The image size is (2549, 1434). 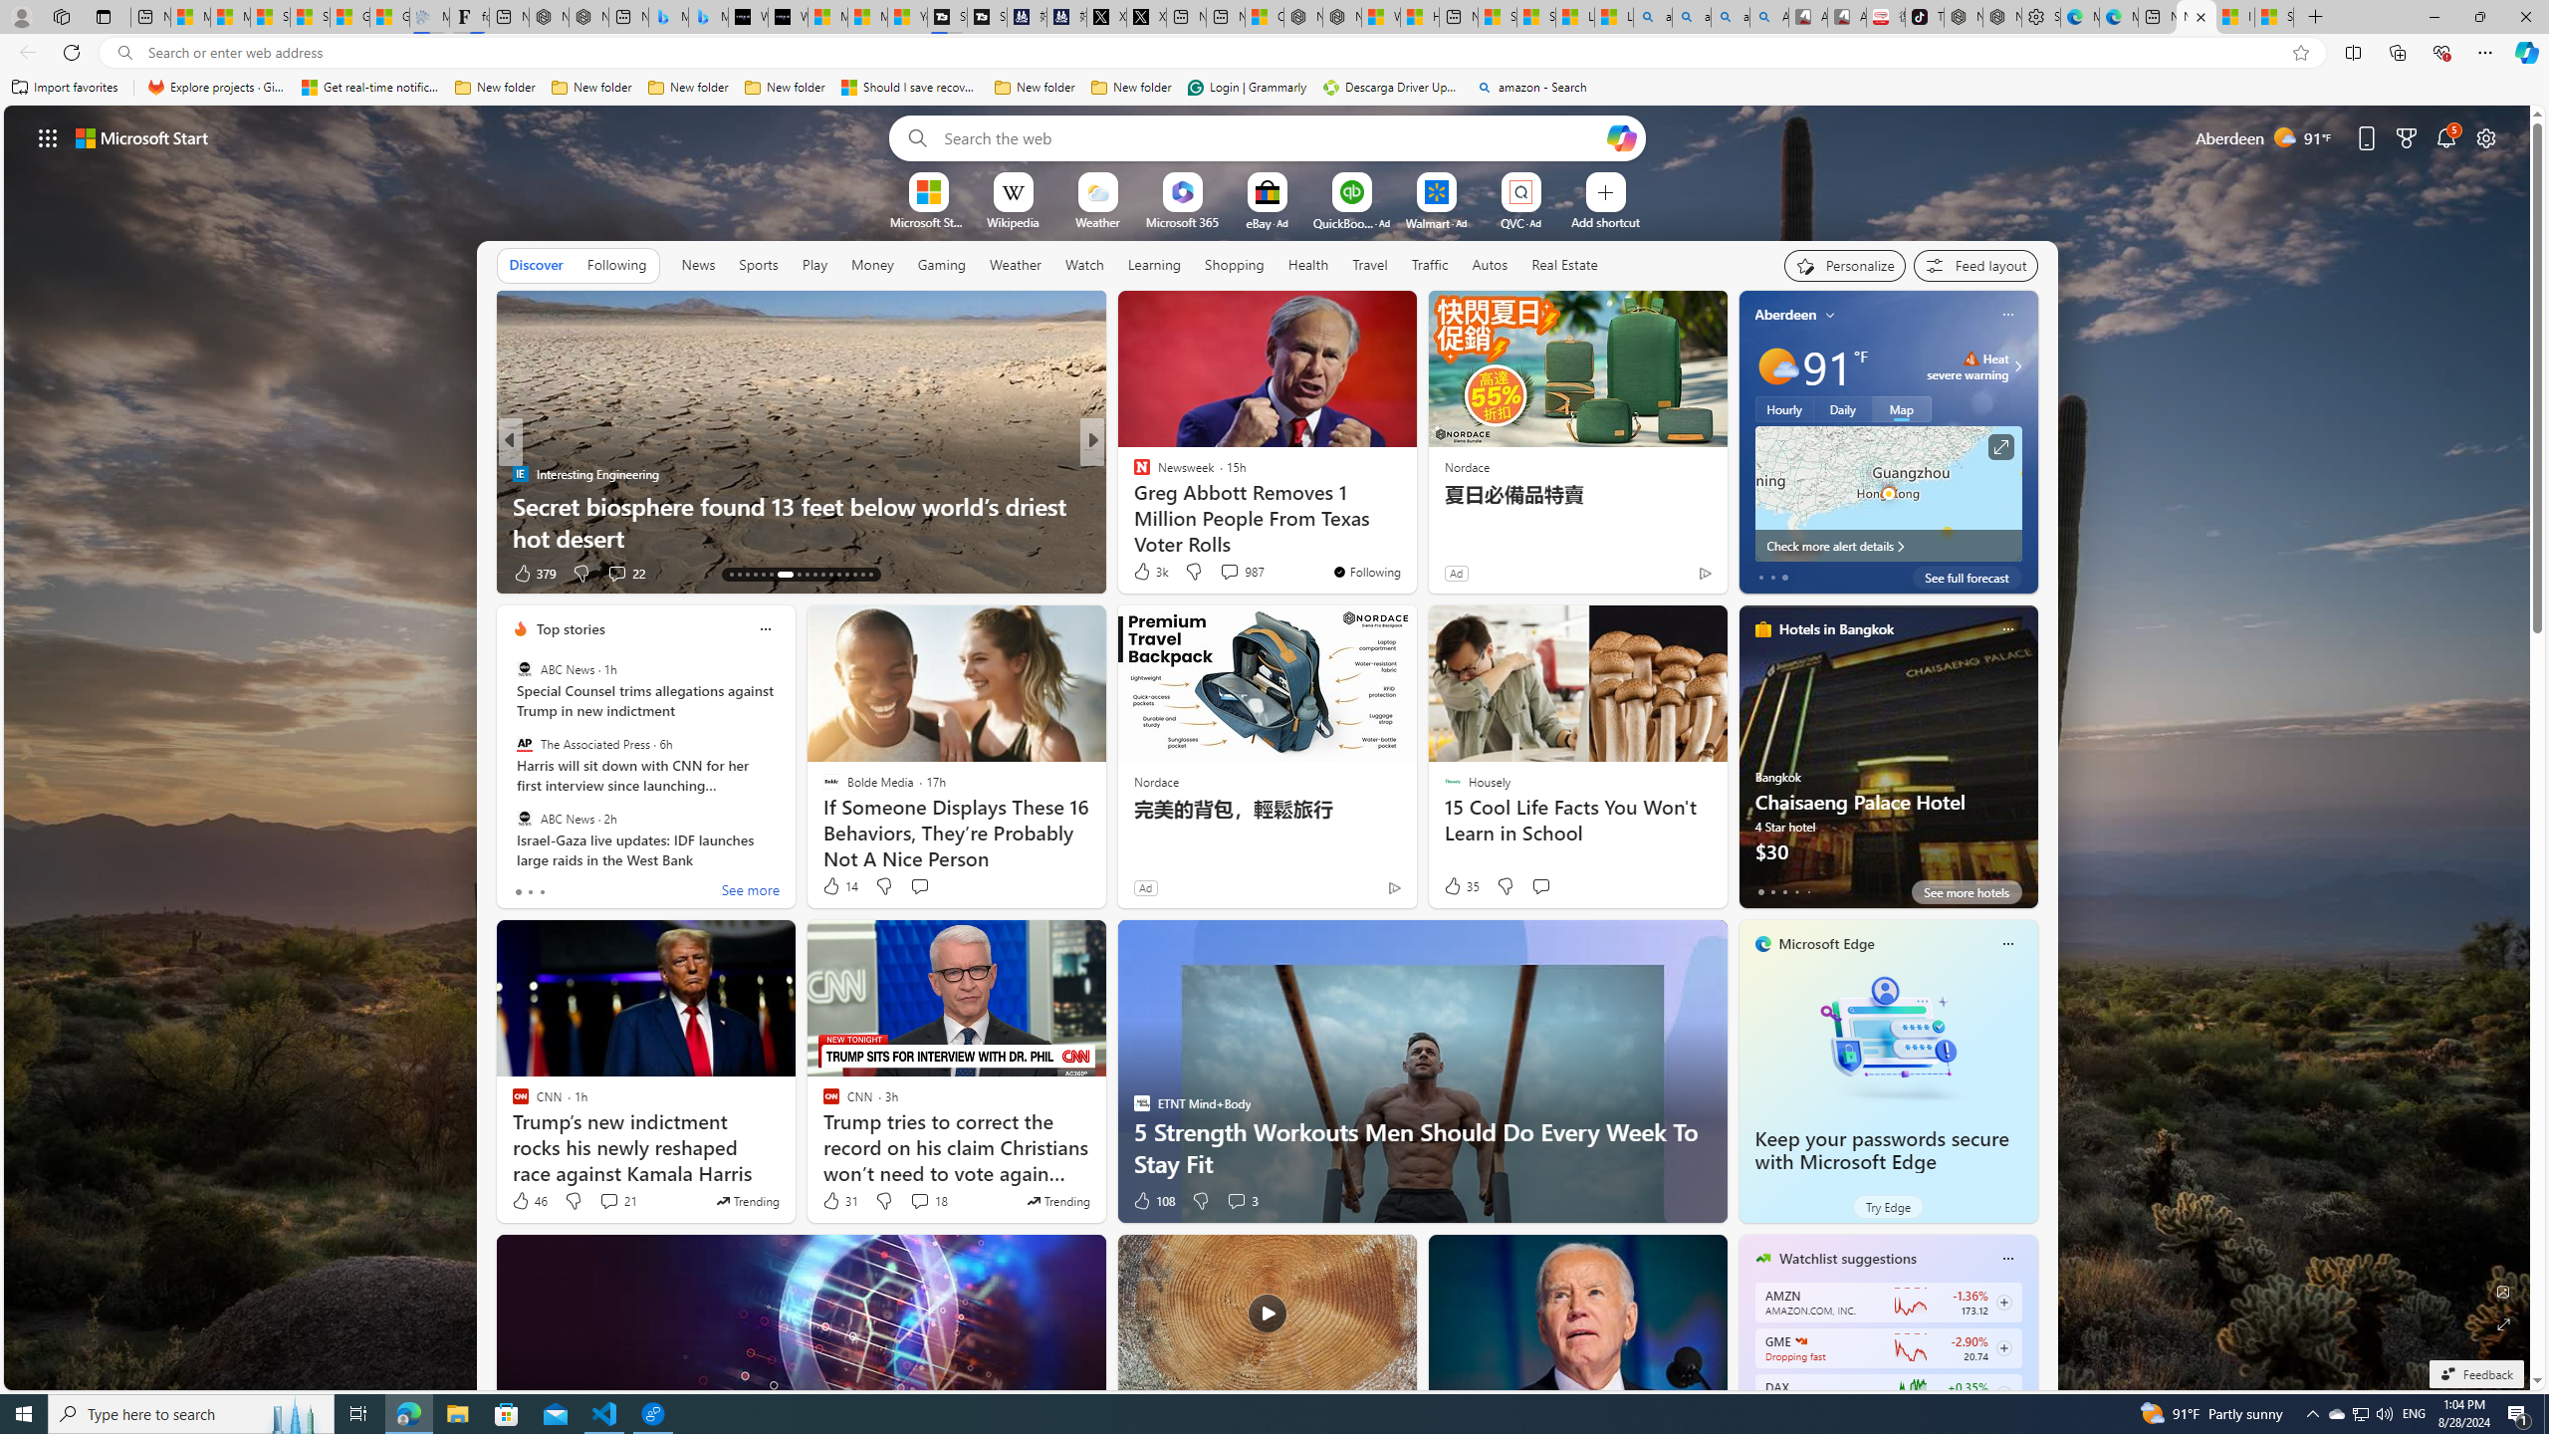 What do you see at coordinates (1800, 1340) in the screenshot?
I see `GAMESTOP CORP.` at bounding box center [1800, 1340].